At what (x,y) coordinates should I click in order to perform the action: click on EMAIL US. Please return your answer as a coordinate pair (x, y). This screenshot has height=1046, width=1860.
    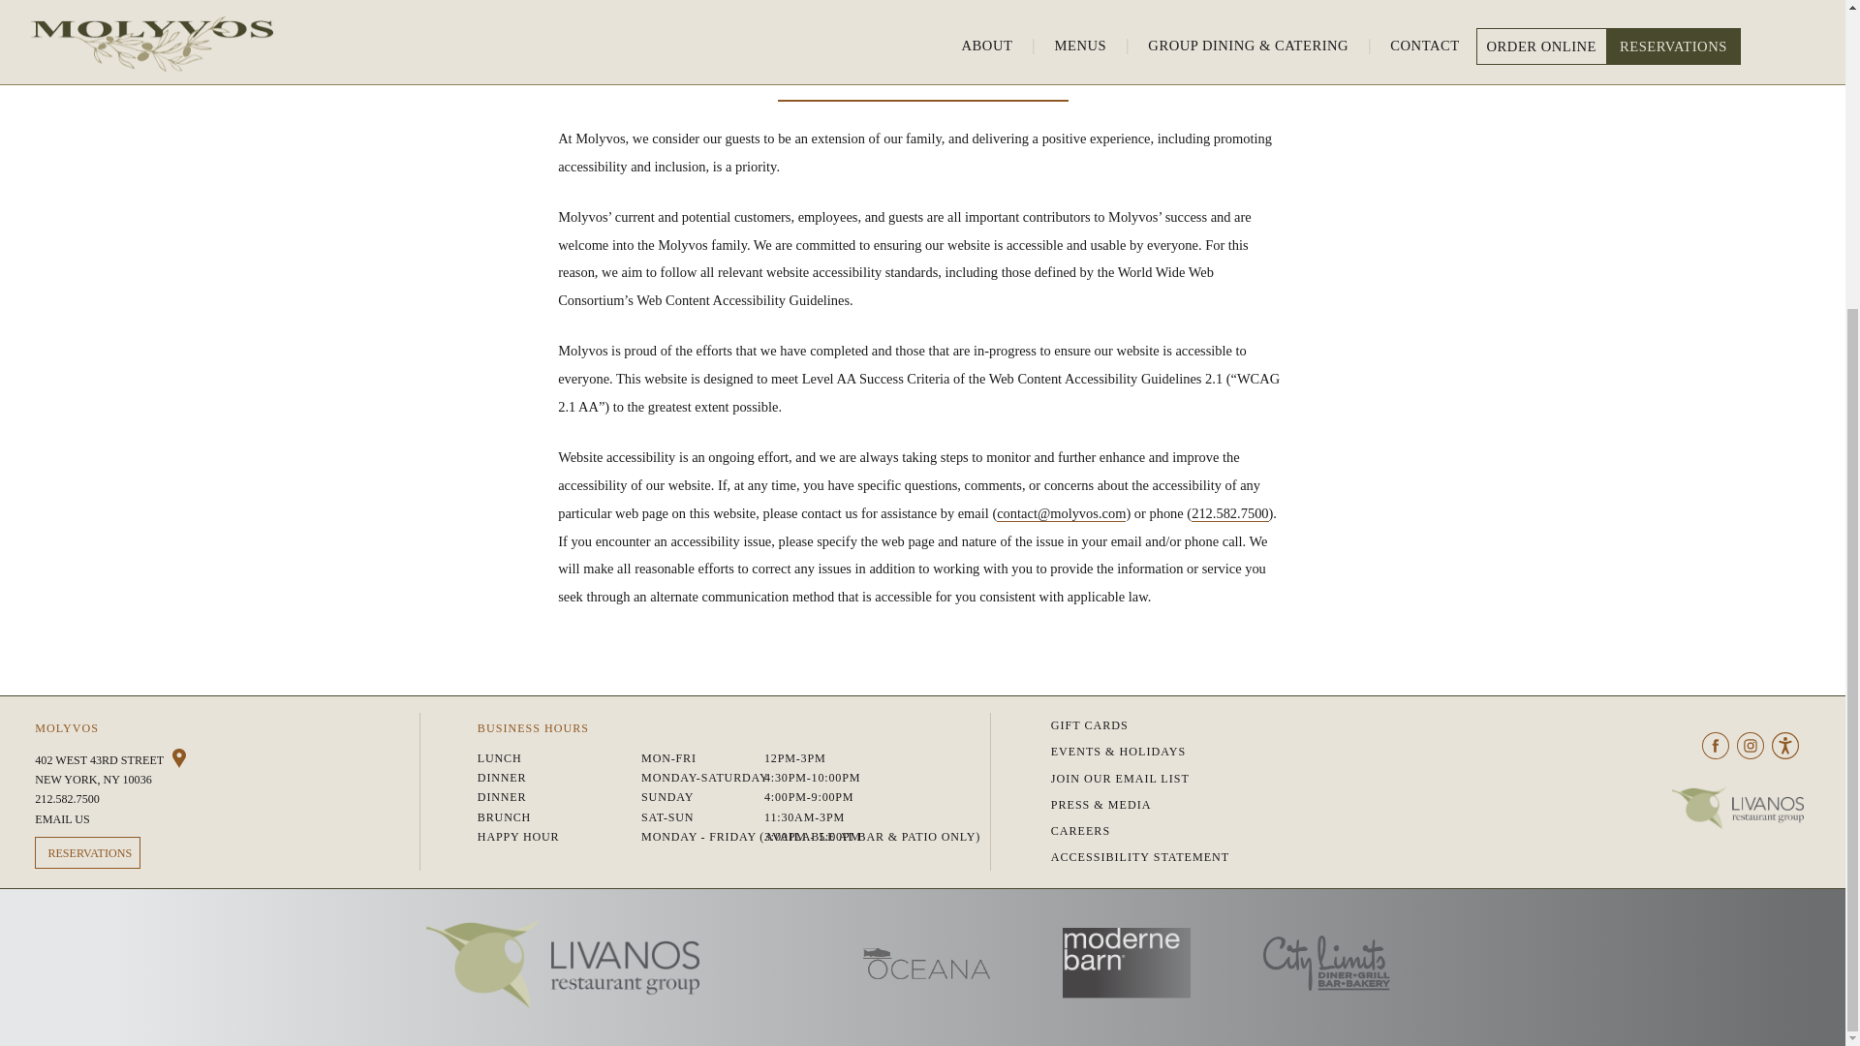
    Looking at the image, I should click on (438, 595).